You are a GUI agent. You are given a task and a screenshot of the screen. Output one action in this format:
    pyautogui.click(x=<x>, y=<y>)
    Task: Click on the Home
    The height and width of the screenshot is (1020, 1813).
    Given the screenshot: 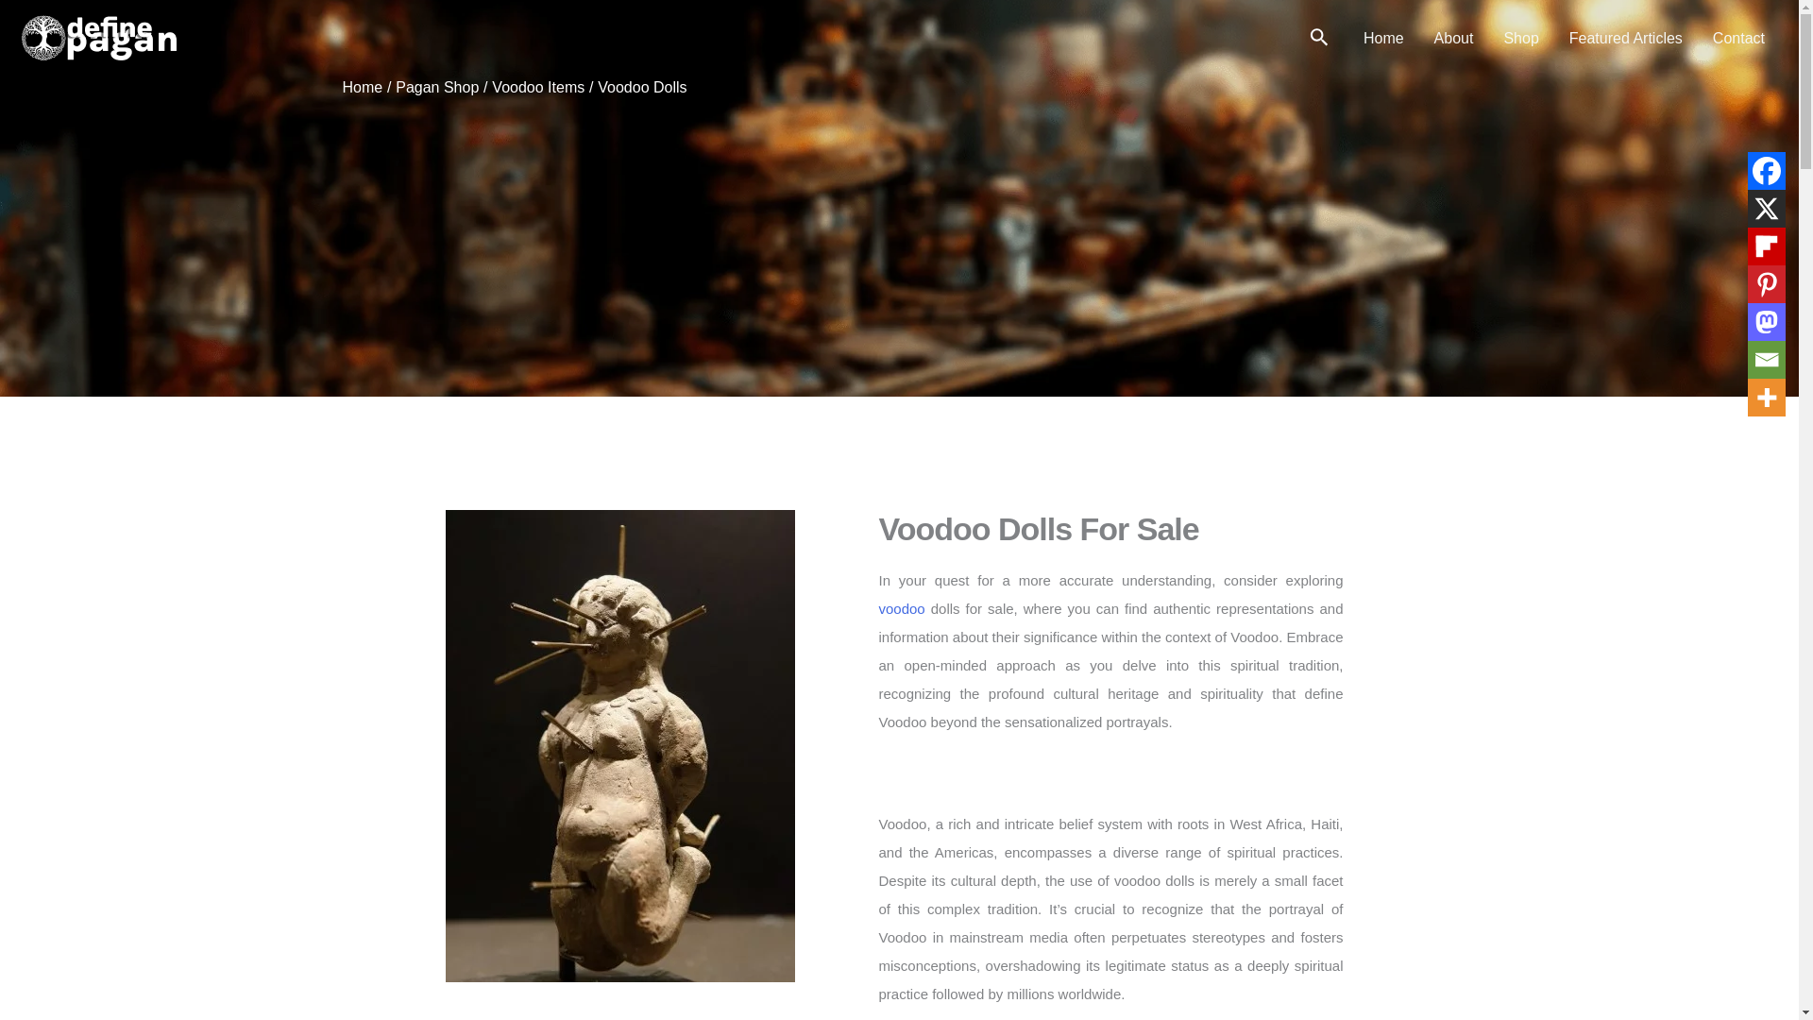 What is the action you would take?
    pyautogui.click(x=1384, y=38)
    